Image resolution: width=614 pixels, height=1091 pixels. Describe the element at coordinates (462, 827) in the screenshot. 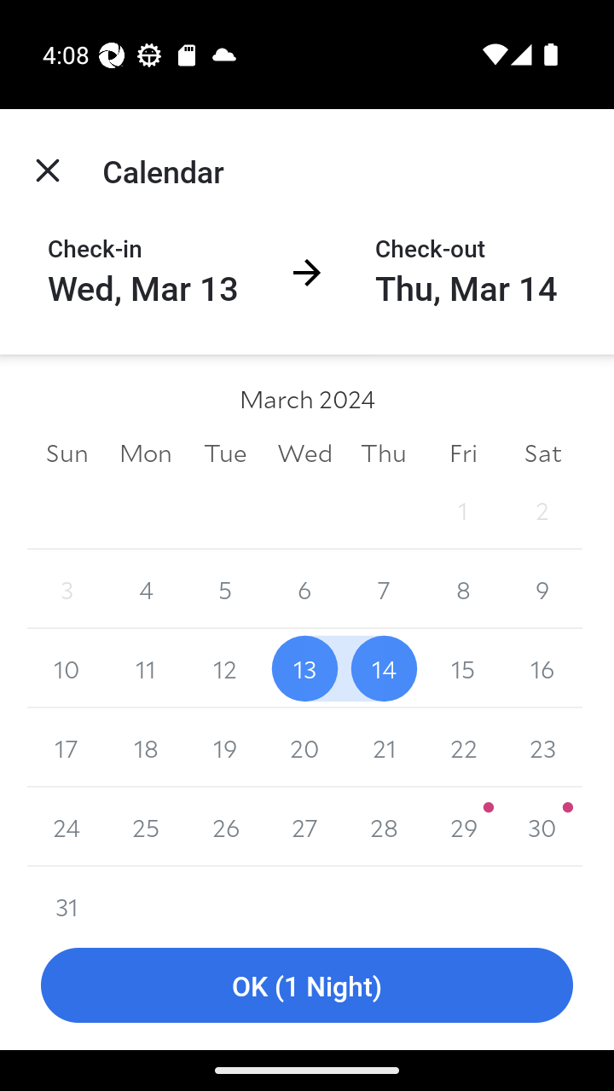

I see `29 29 March 2024` at that location.